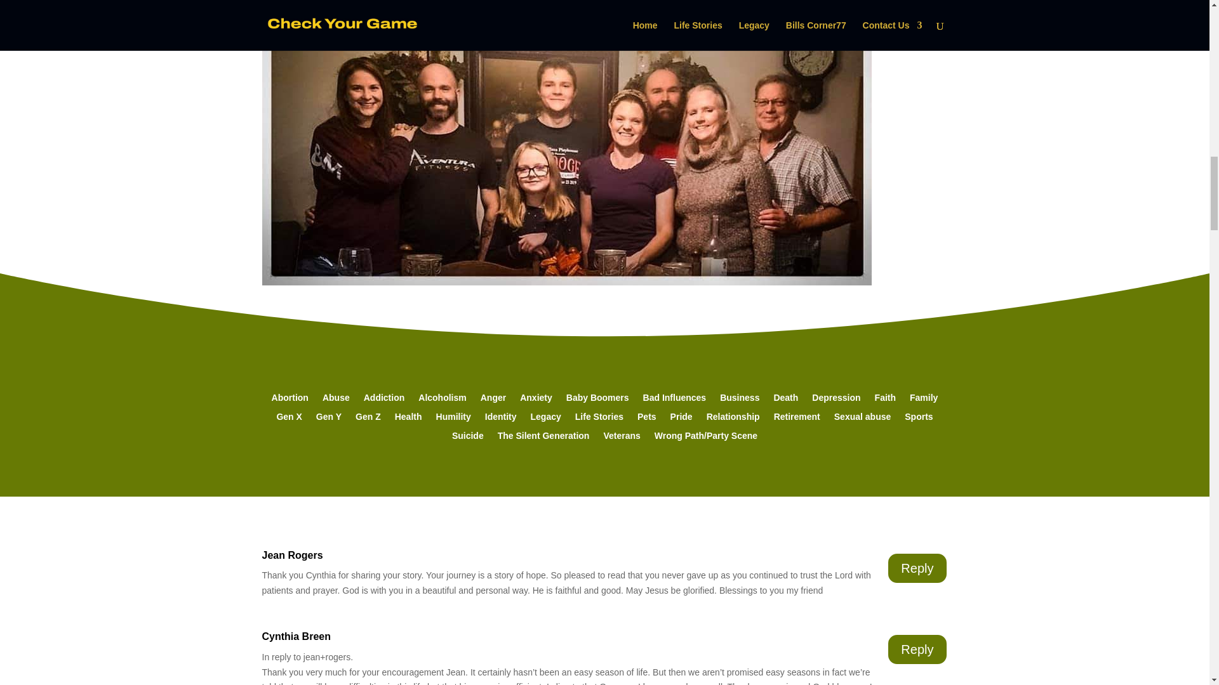 The width and height of the screenshot is (1219, 685). Describe the element at coordinates (923, 400) in the screenshot. I see `Family` at that location.